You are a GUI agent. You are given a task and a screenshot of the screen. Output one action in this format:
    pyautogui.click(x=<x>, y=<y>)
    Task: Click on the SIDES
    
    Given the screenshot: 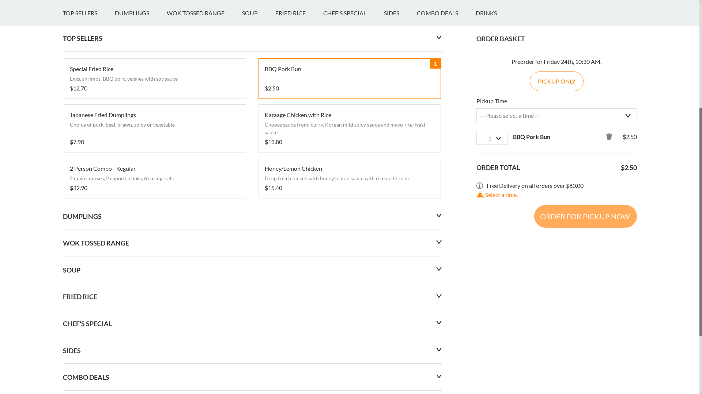 What is the action you would take?
    pyautogui.click(x=400, y=200)
    